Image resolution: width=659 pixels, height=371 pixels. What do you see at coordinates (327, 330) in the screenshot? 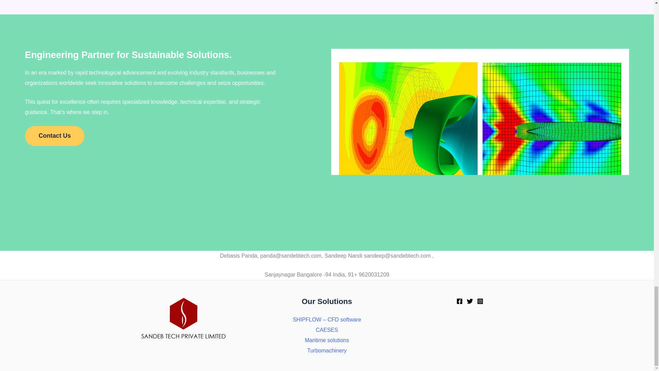
I see `CAESES` at bounding box center [327, 330].